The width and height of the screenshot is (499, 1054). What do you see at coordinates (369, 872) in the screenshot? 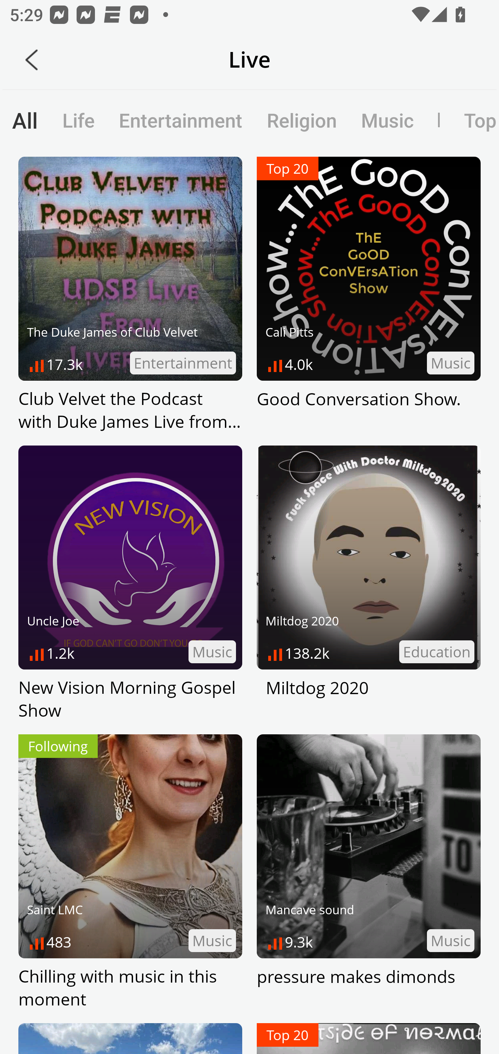
I see `Mancave sound 9.3k Music pressure makes dimonds` at bounding box center [369, 872].